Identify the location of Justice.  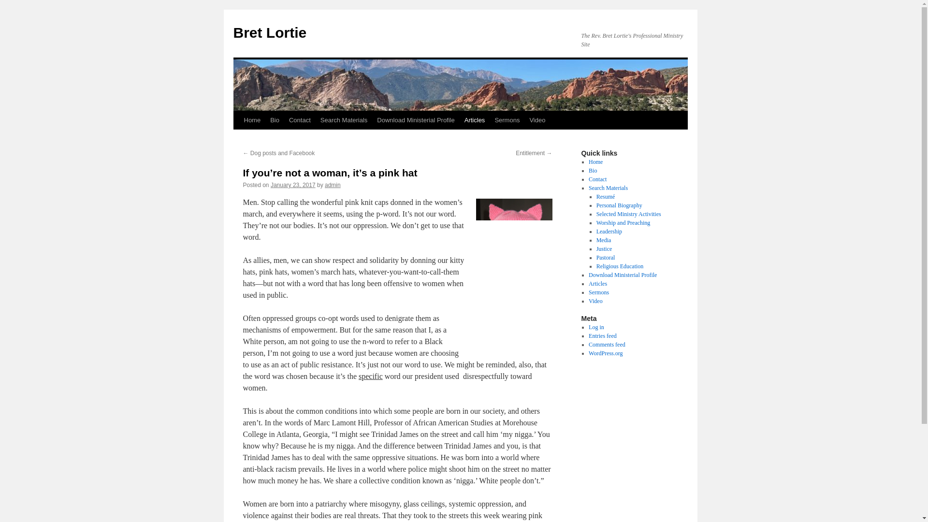
(604, 248).